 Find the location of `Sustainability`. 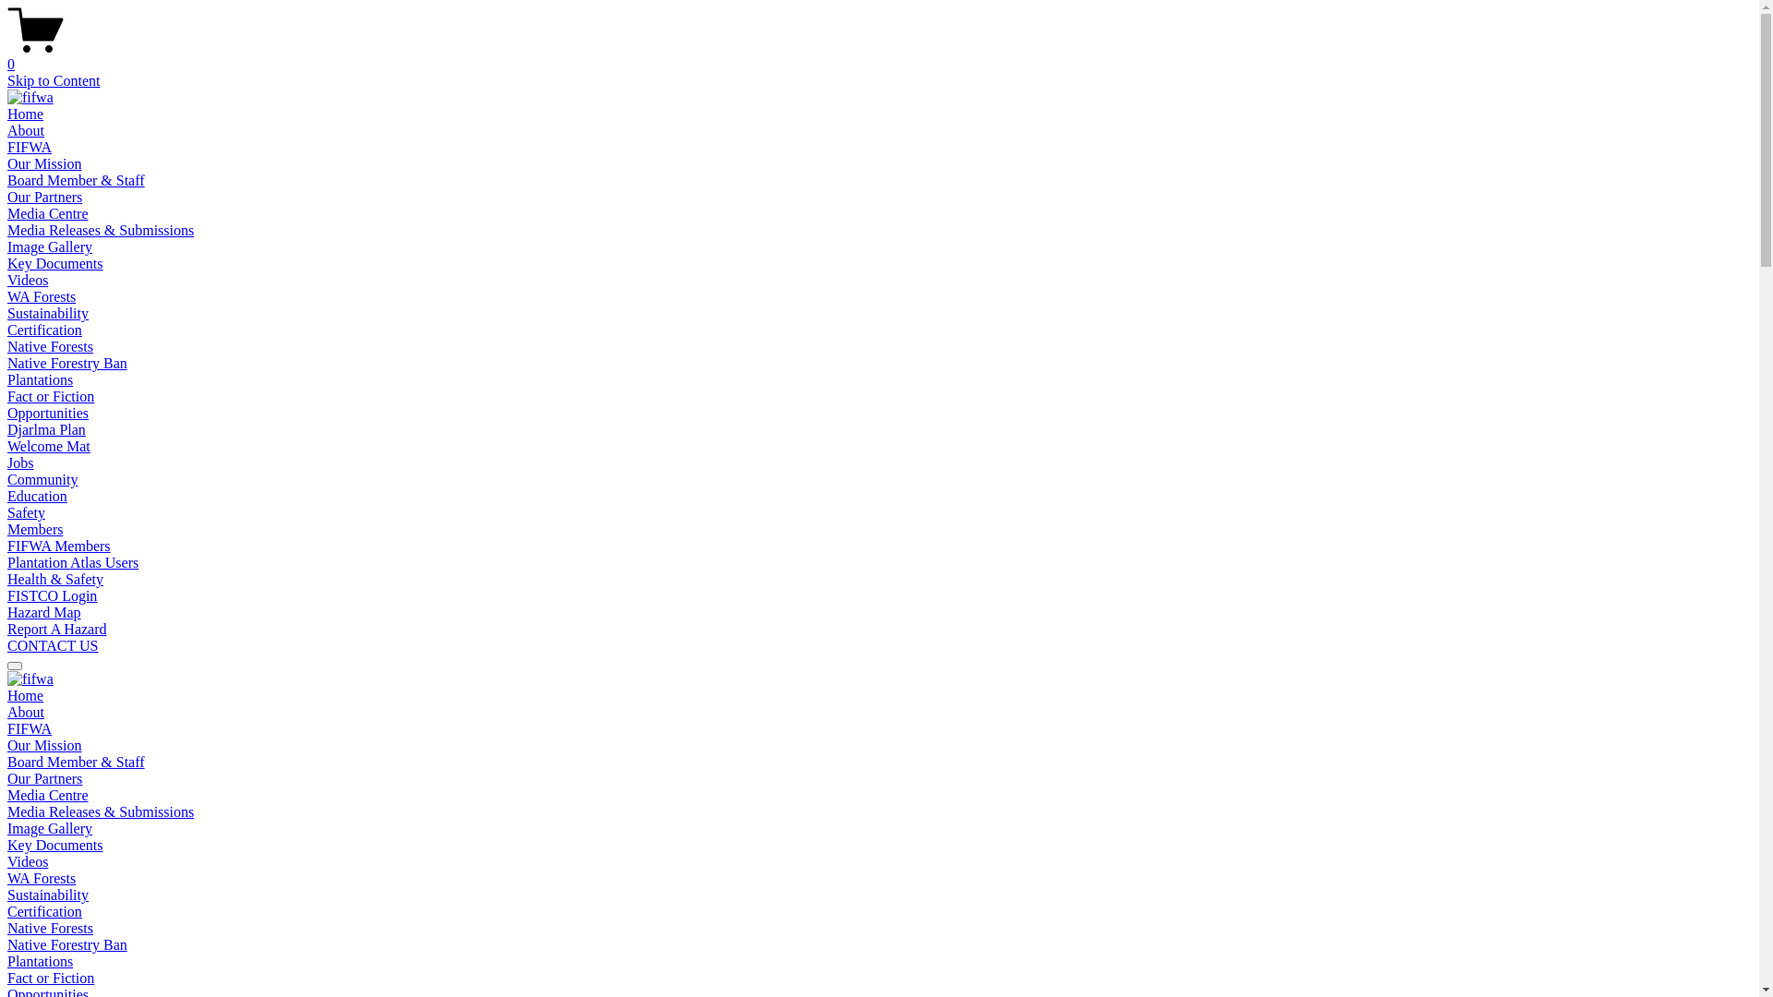

Sustainability is located at coordinates (48, 314).